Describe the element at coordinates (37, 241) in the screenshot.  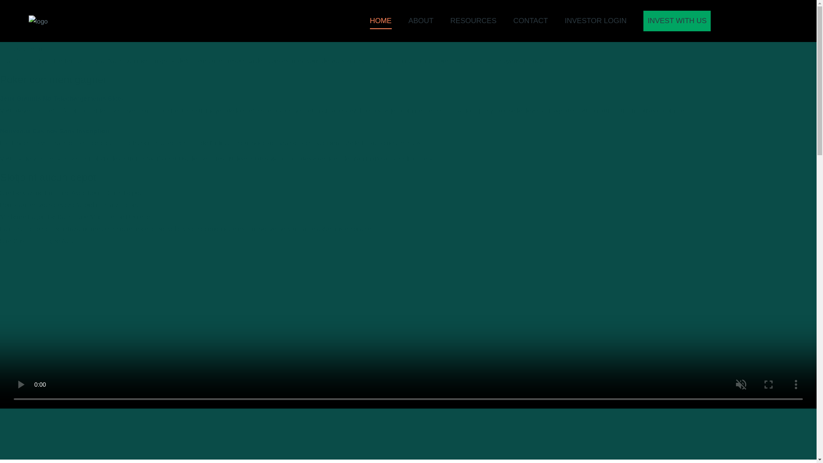
I see `Site Casino En Ligne Avis` at that location.